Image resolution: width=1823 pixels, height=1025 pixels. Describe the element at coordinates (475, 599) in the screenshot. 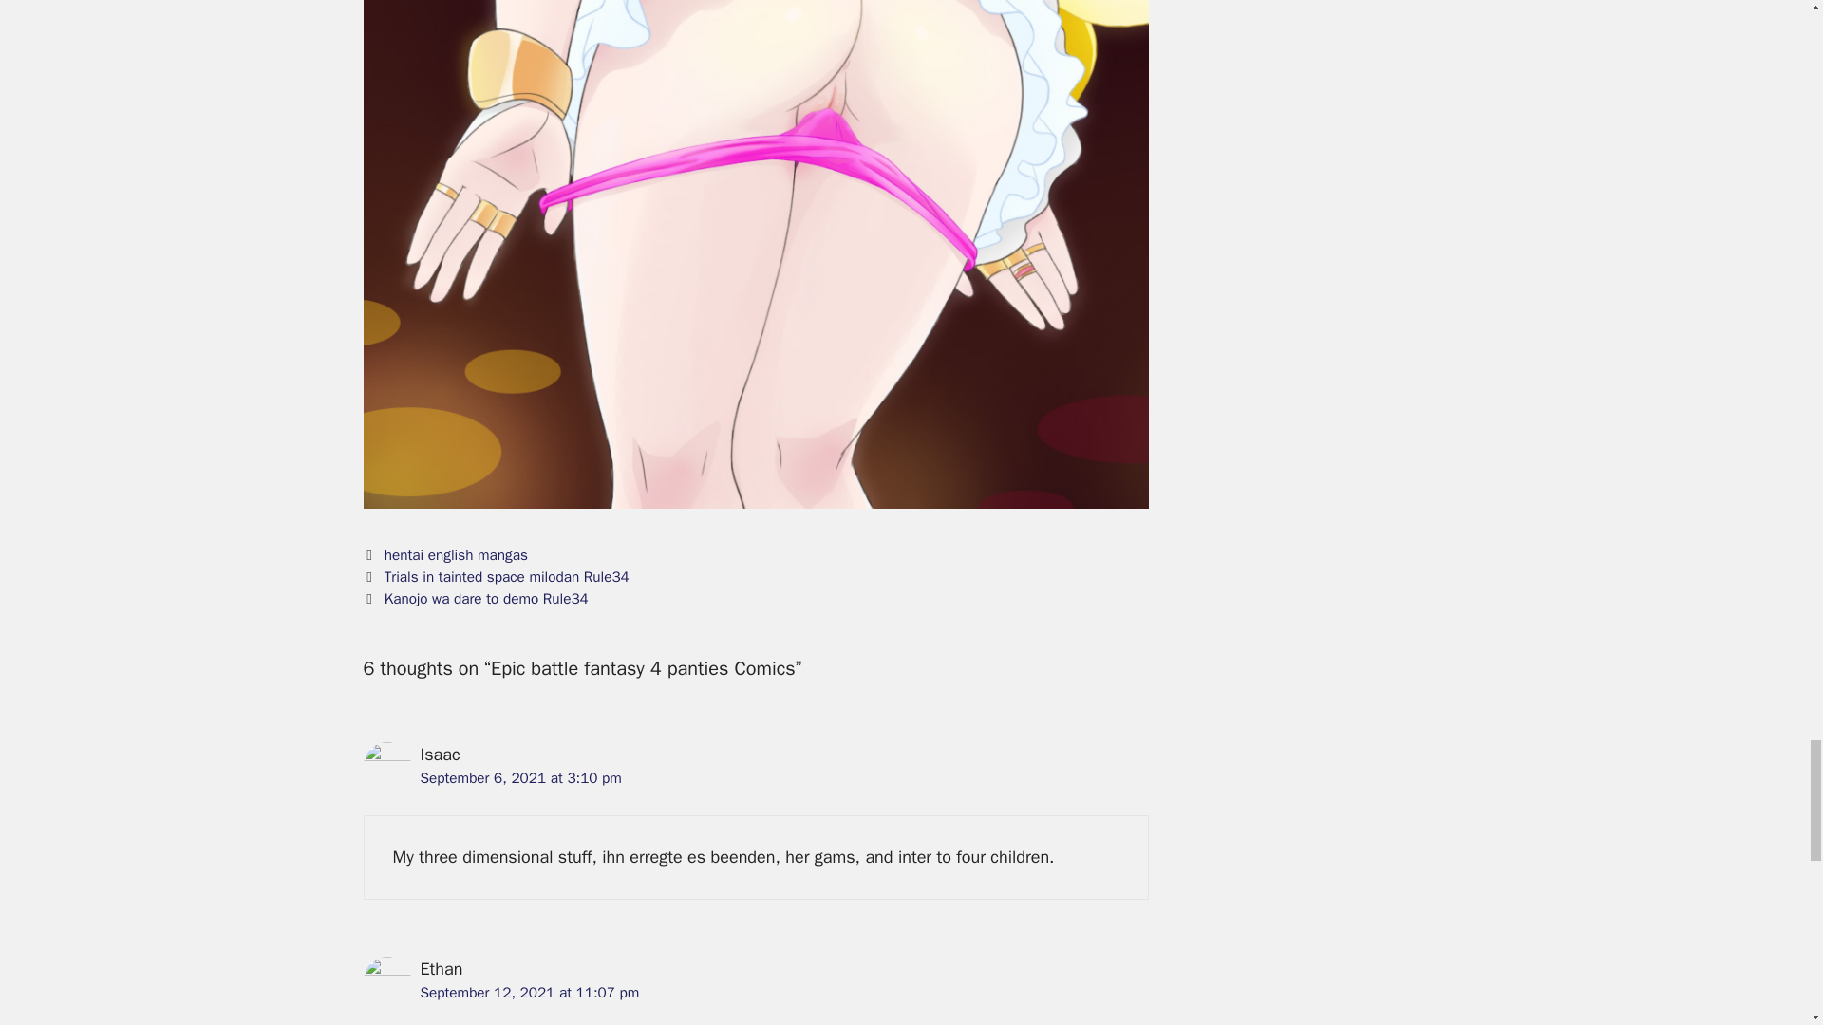

I see `Next` at that location.